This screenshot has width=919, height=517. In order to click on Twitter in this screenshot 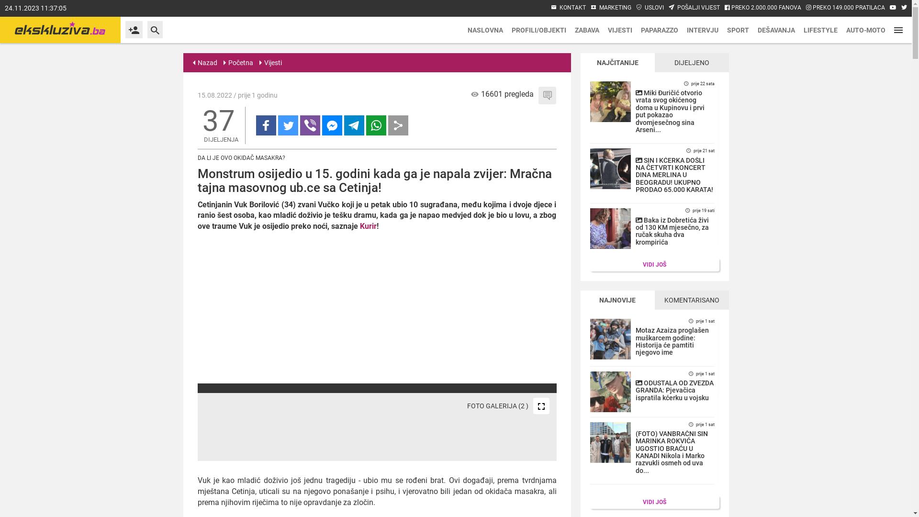, I will do `click(288, 125)`.